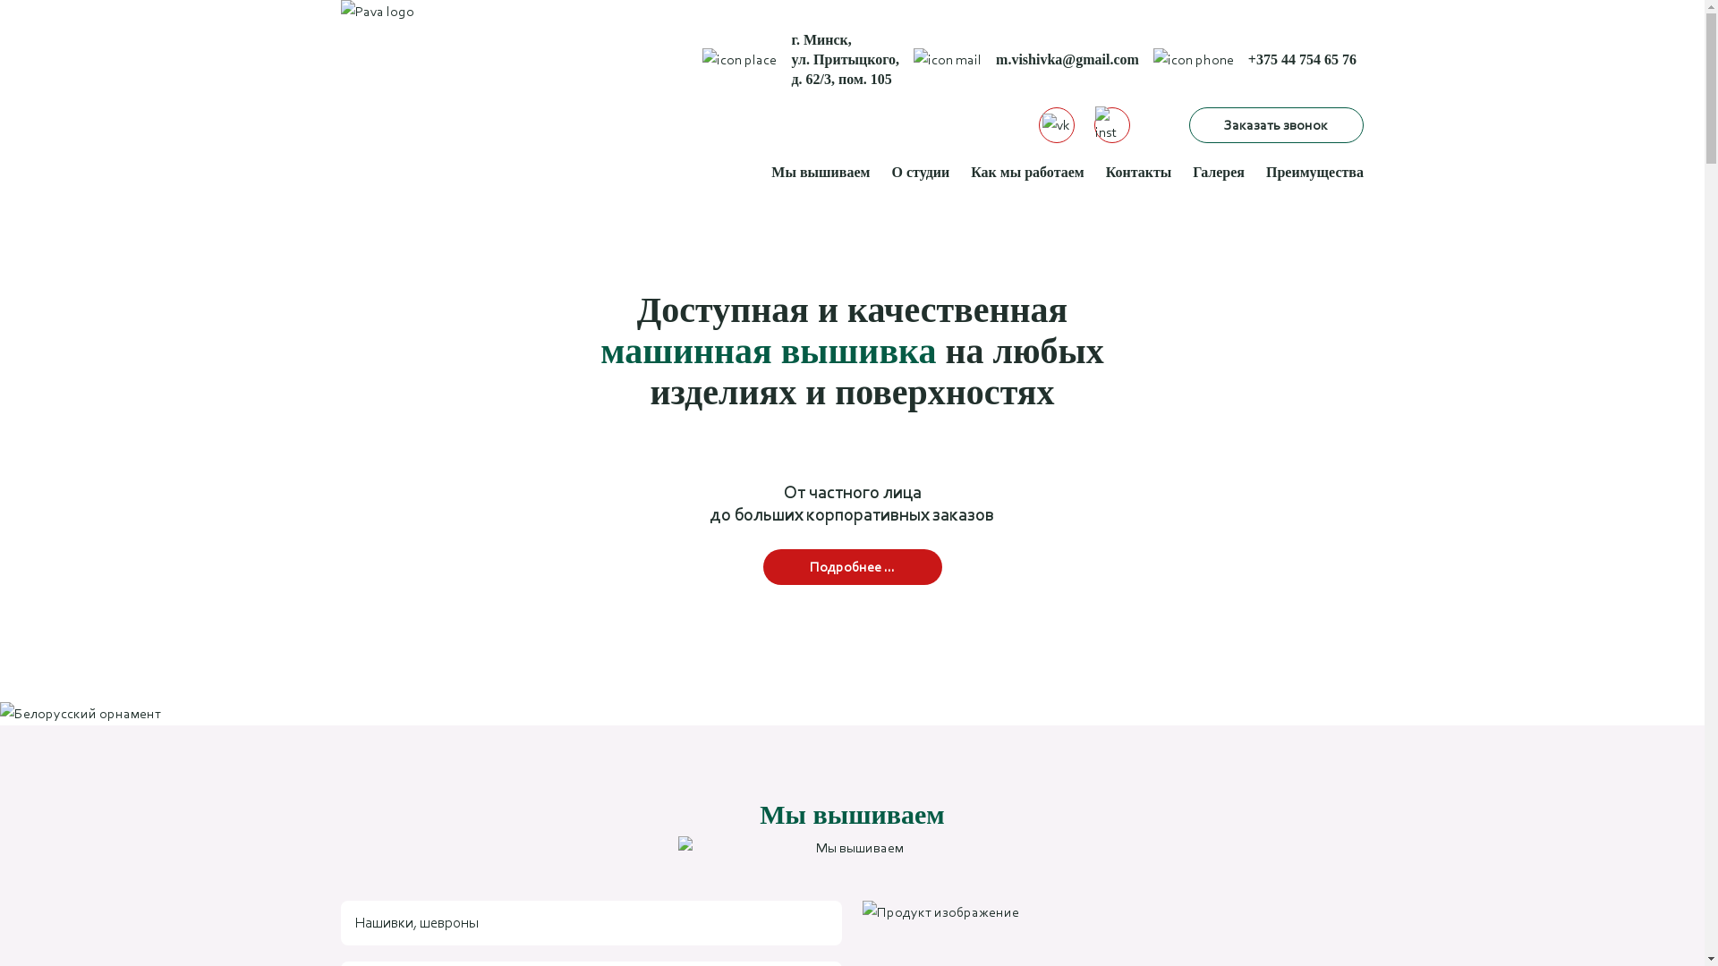  I want to click on 375 44 754 65 76, so click(1306, 59).